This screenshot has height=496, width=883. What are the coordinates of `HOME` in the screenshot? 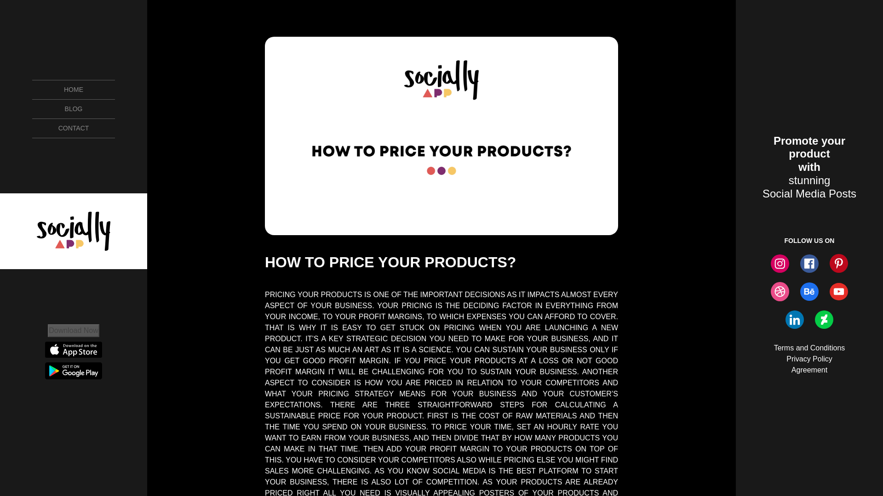 It's located at (73, 89).